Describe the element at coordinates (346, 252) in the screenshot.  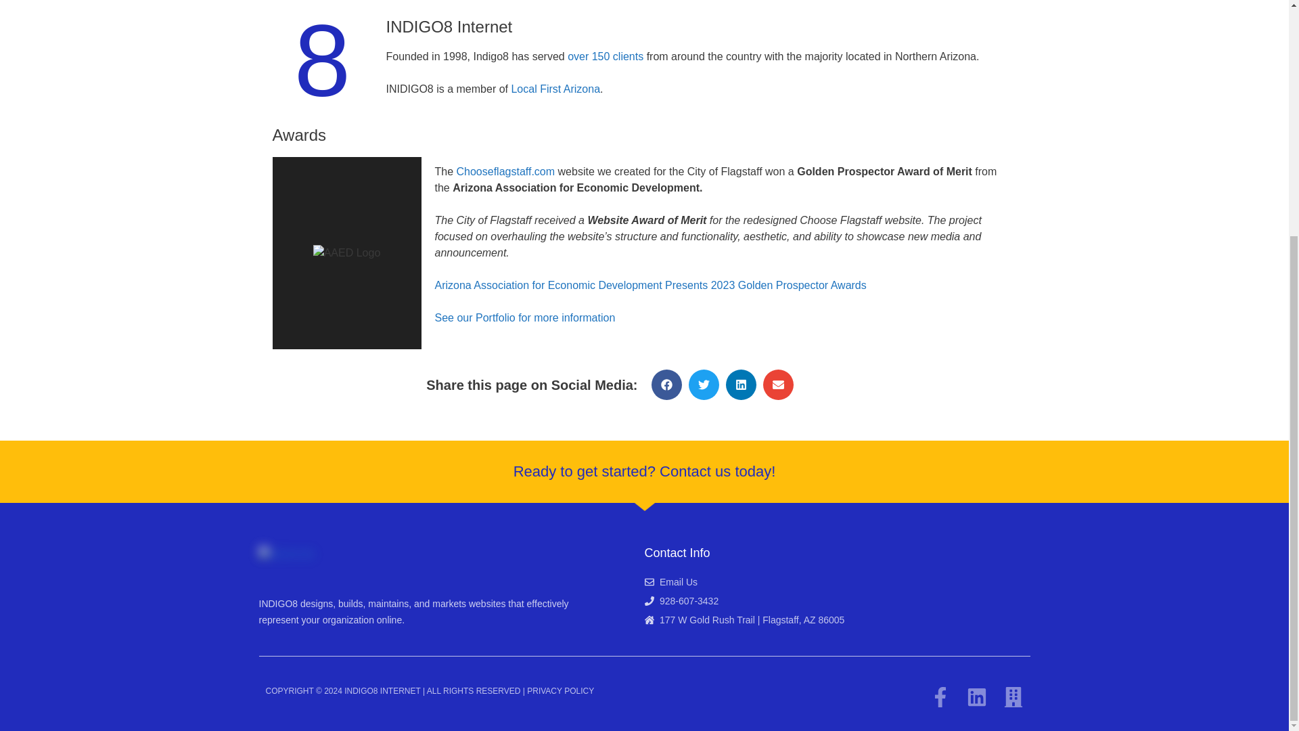
I see `AAED-logo` at that location.